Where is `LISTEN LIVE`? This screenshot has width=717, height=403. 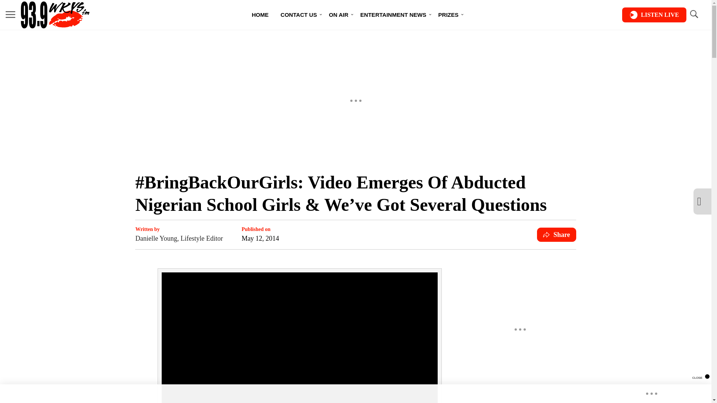 LISTEN LIVE is located at coordinates (654, 15).